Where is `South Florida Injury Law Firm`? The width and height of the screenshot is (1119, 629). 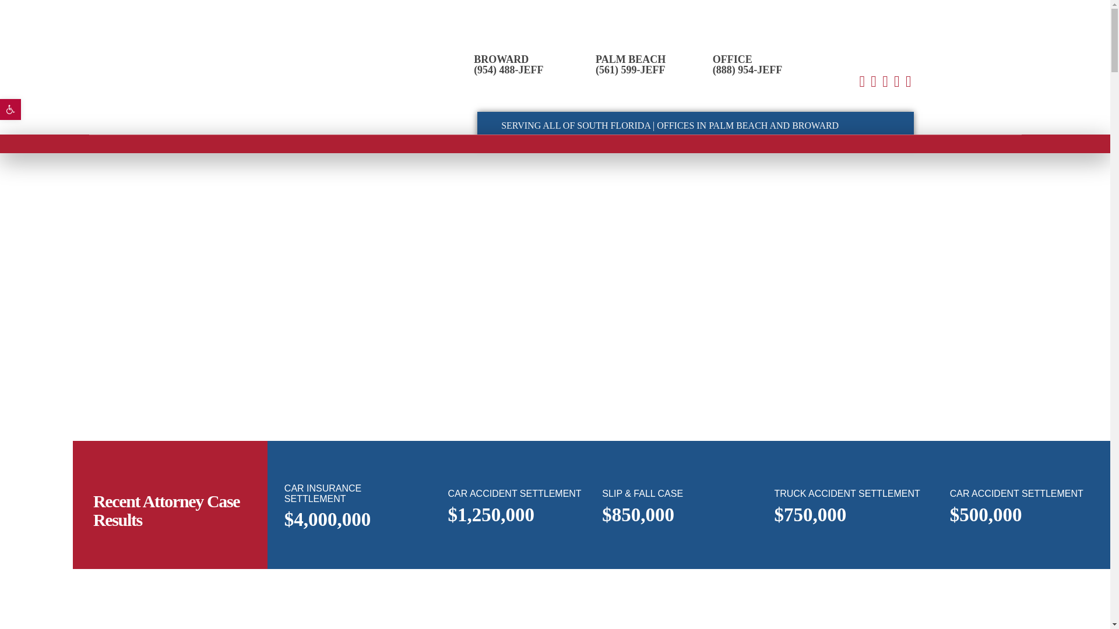
South Florida Injury Law Firm is located at coordinates (205, 99).